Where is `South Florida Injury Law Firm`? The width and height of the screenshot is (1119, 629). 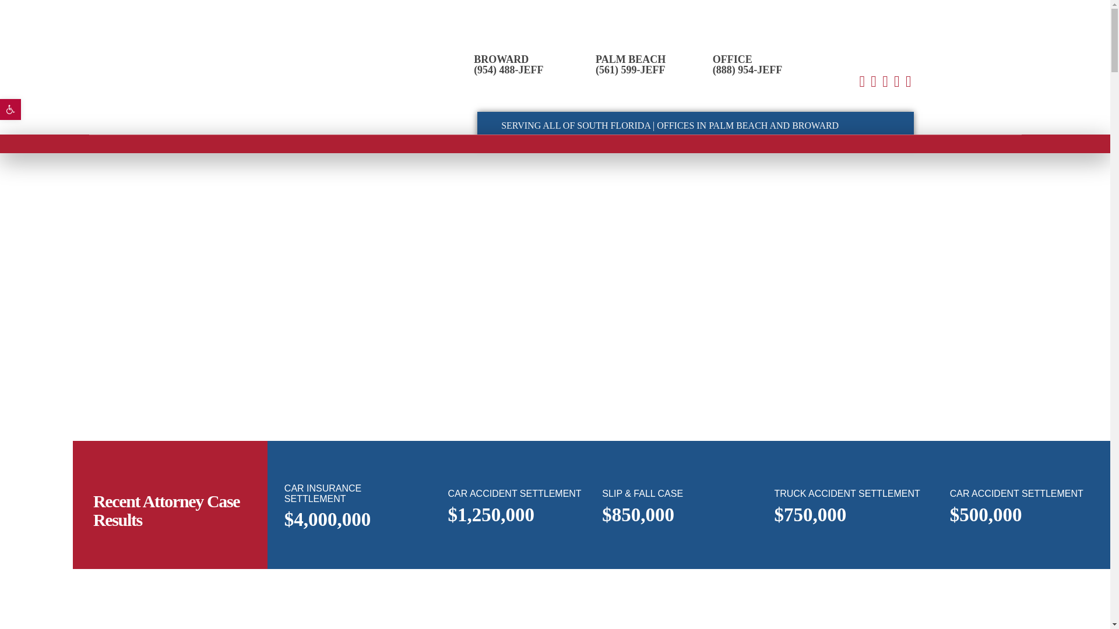
South Florida Injury Law Firm is located at coordinates (205, 99).